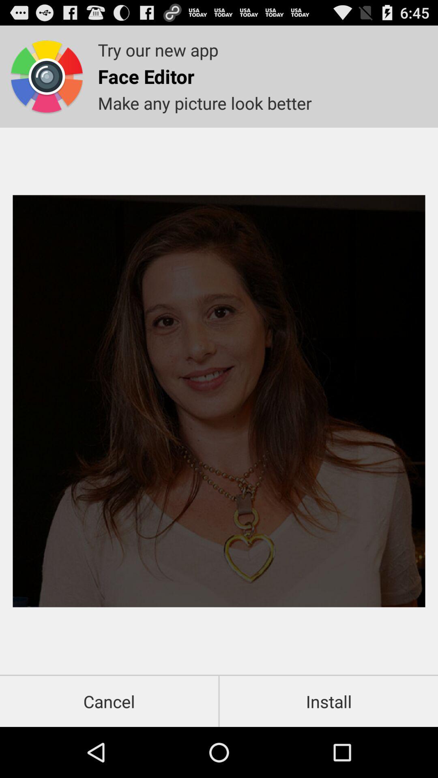 The height and width of the screenshot is (778, 438). What do you see at coordinates (328, 701) in the screenshot?
I see `tap the item at the bottom right corner` at bounding box center [328, 701].